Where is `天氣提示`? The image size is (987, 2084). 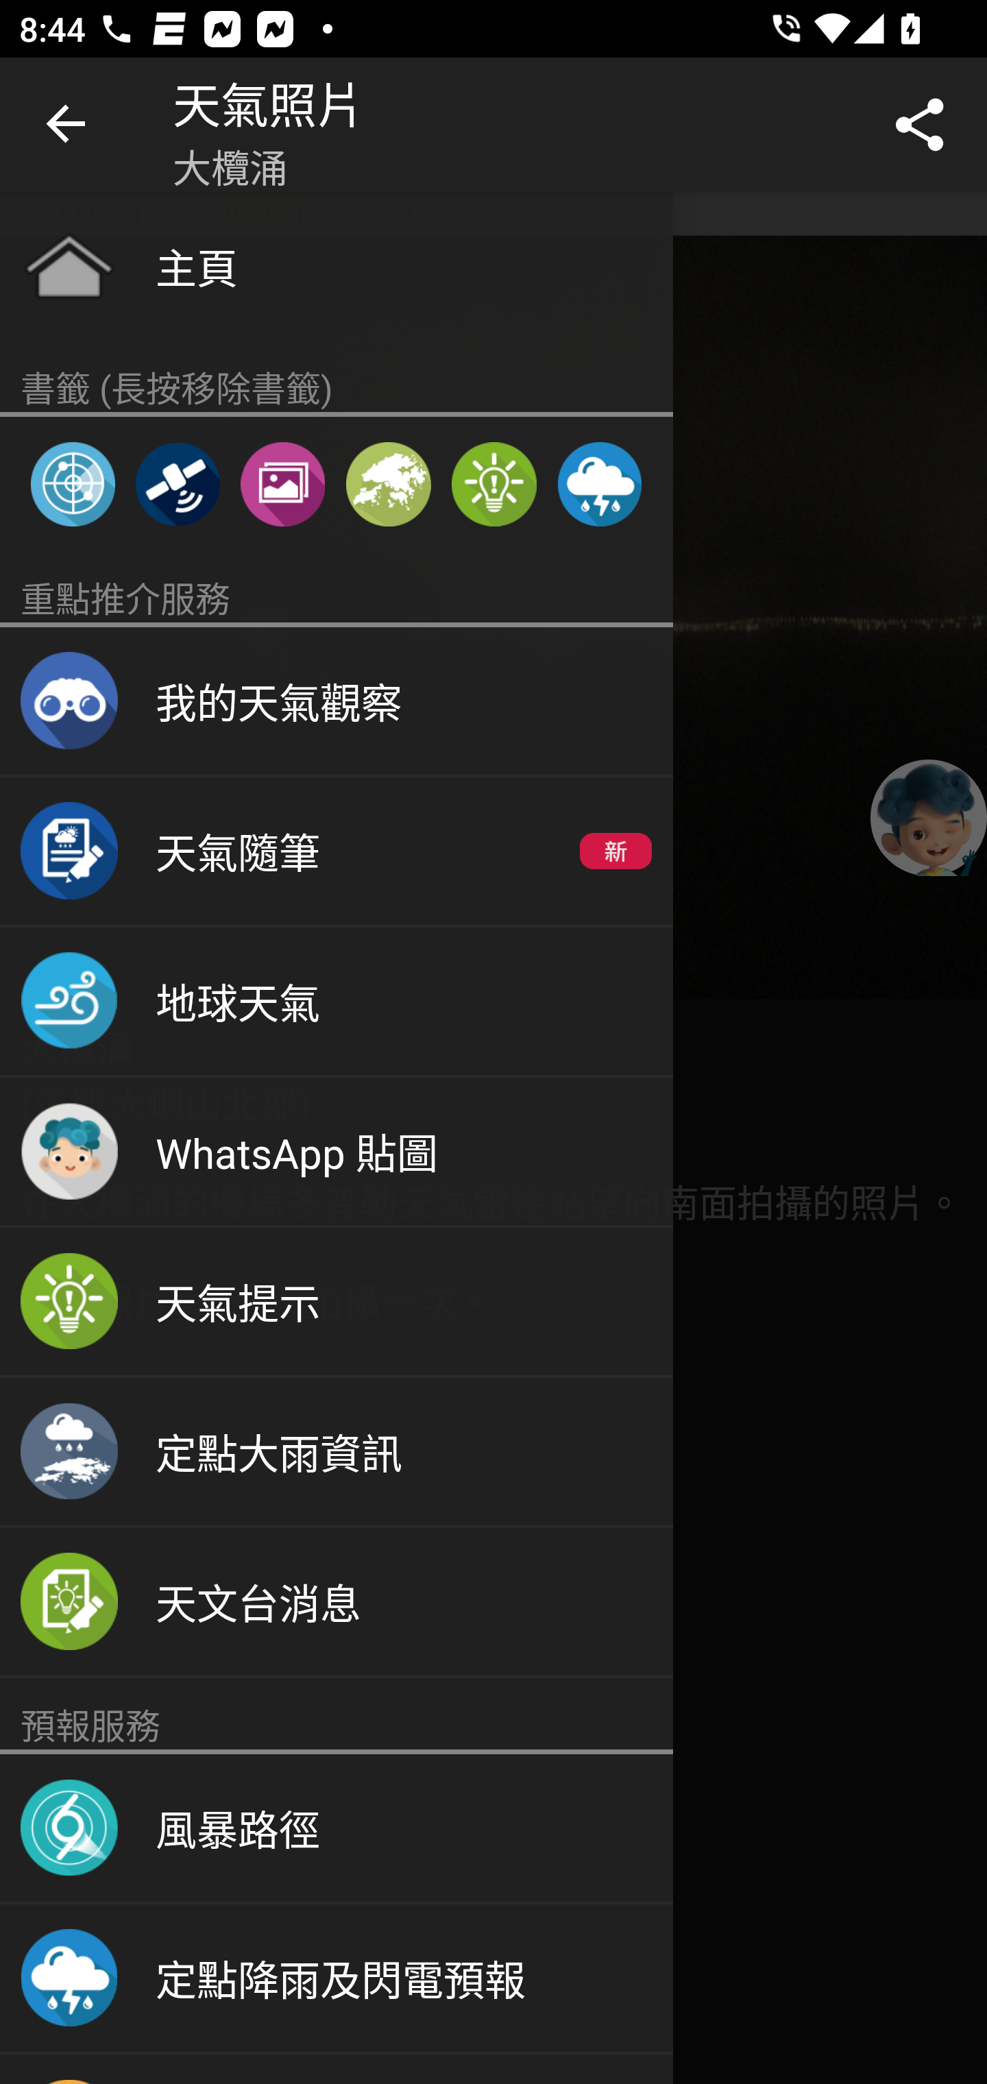
天氣提示 is located at coordinates (337, 1302).